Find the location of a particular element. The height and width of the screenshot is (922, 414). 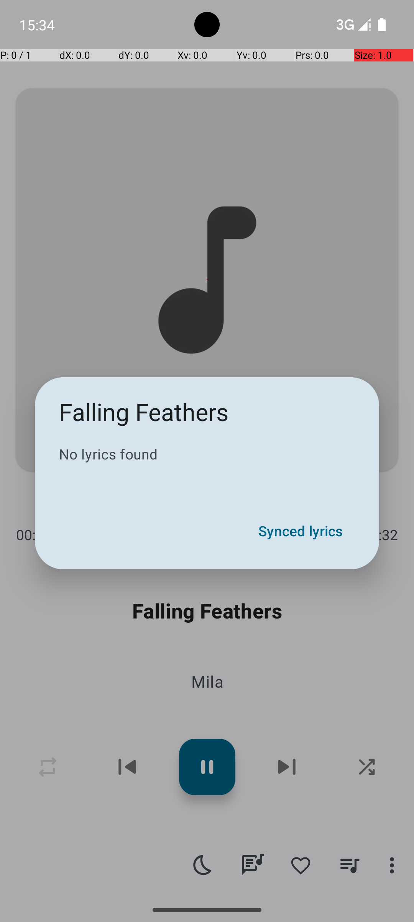

Falling Feathers is located at coordinates (144, 412).